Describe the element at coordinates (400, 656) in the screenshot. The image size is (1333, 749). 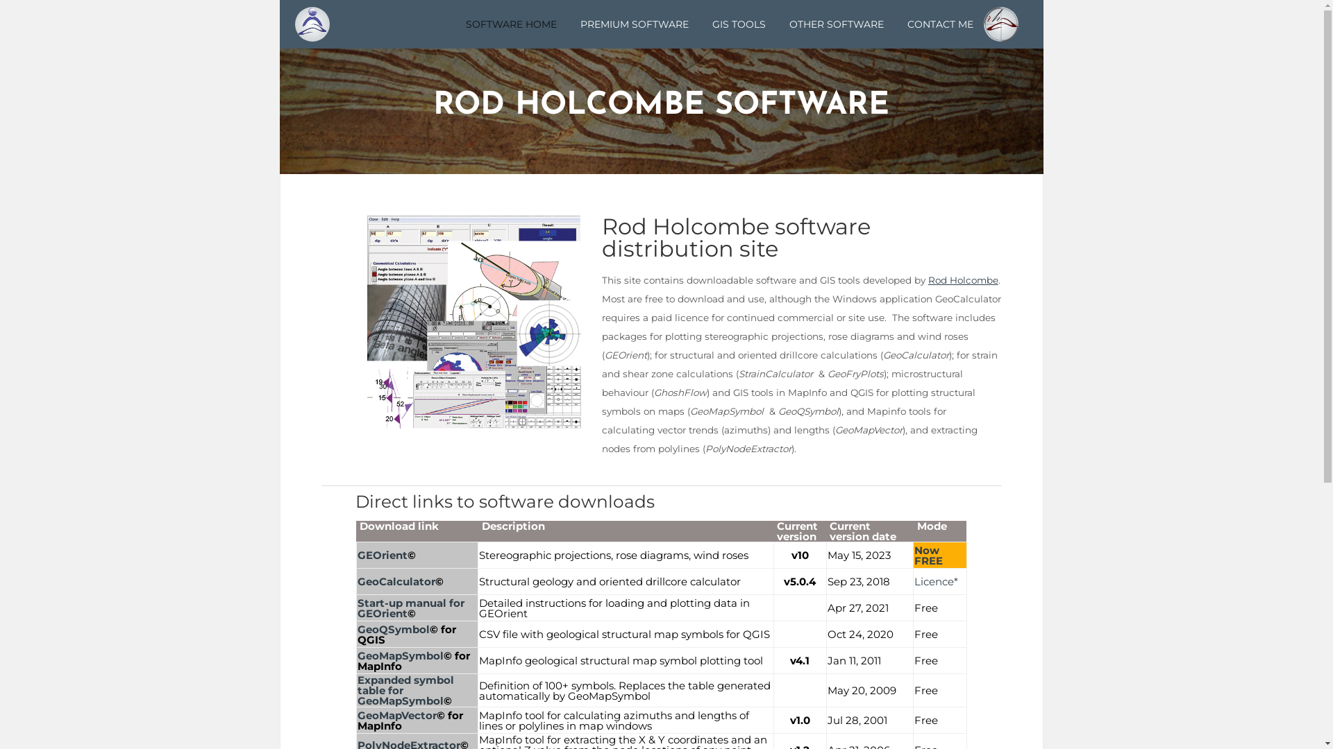
I see `GeoMapSymbol` at that location.